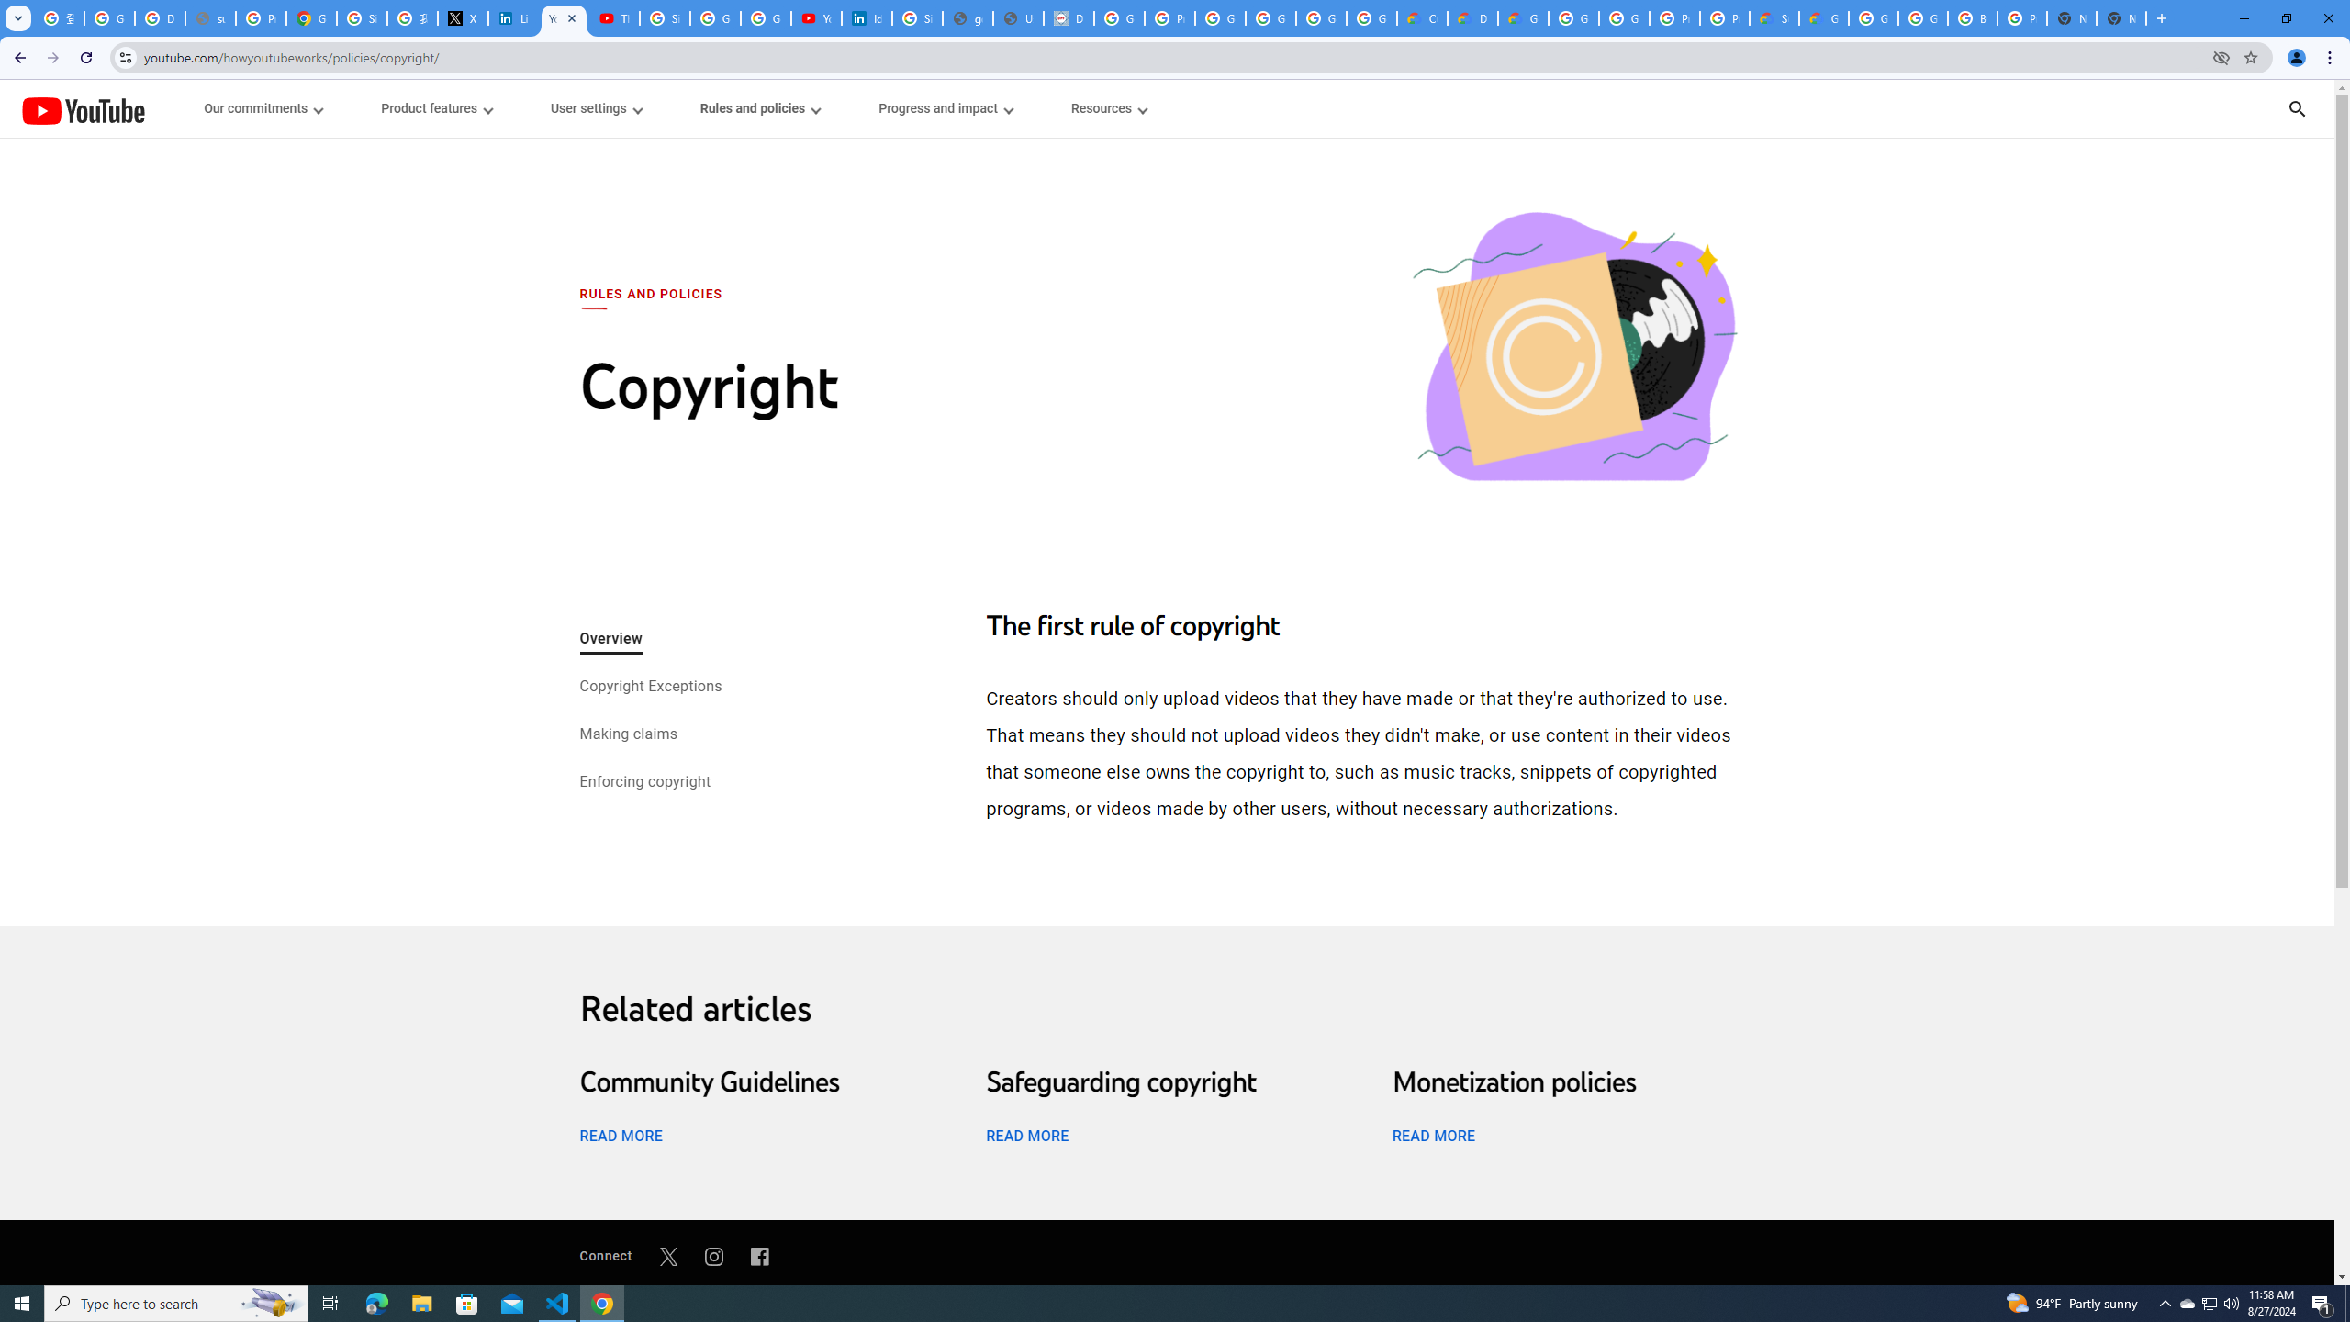 The width and height of the screenshot is (2350, 1322). What do you see at coordinates (968, 18) in the screenshot?
I see `google_privacy_policy_en.pdf` at bounding box center [968, 18].